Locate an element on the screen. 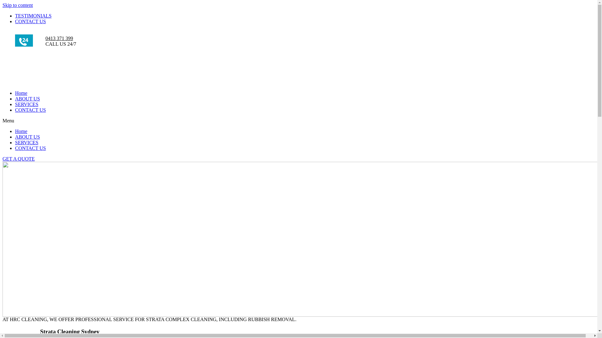 The height and width of the screenshot is (338, 602). ABOUT US is located at coordinates (28, 137).